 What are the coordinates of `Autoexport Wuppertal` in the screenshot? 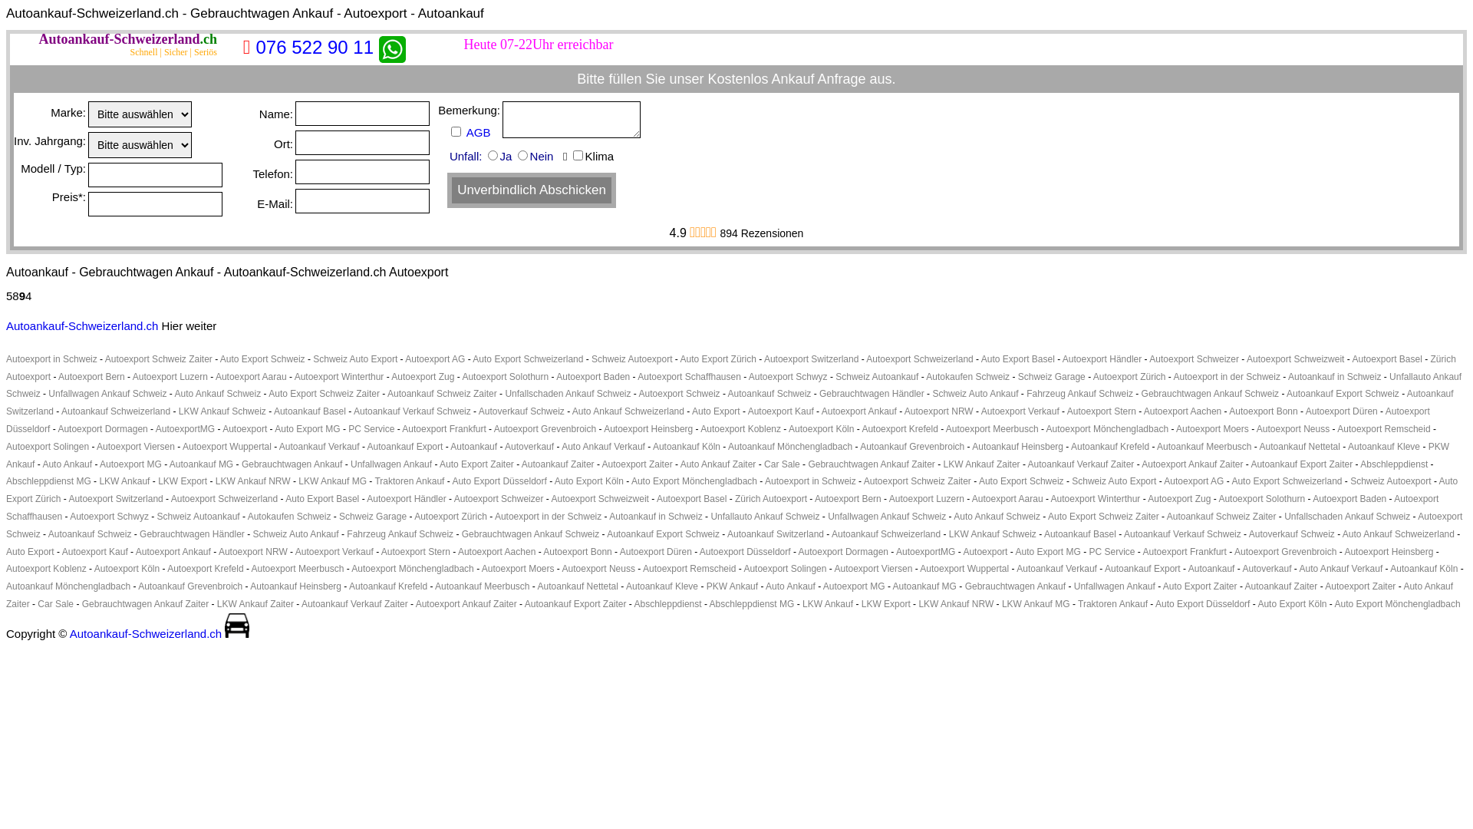 It's located at (964, 568).